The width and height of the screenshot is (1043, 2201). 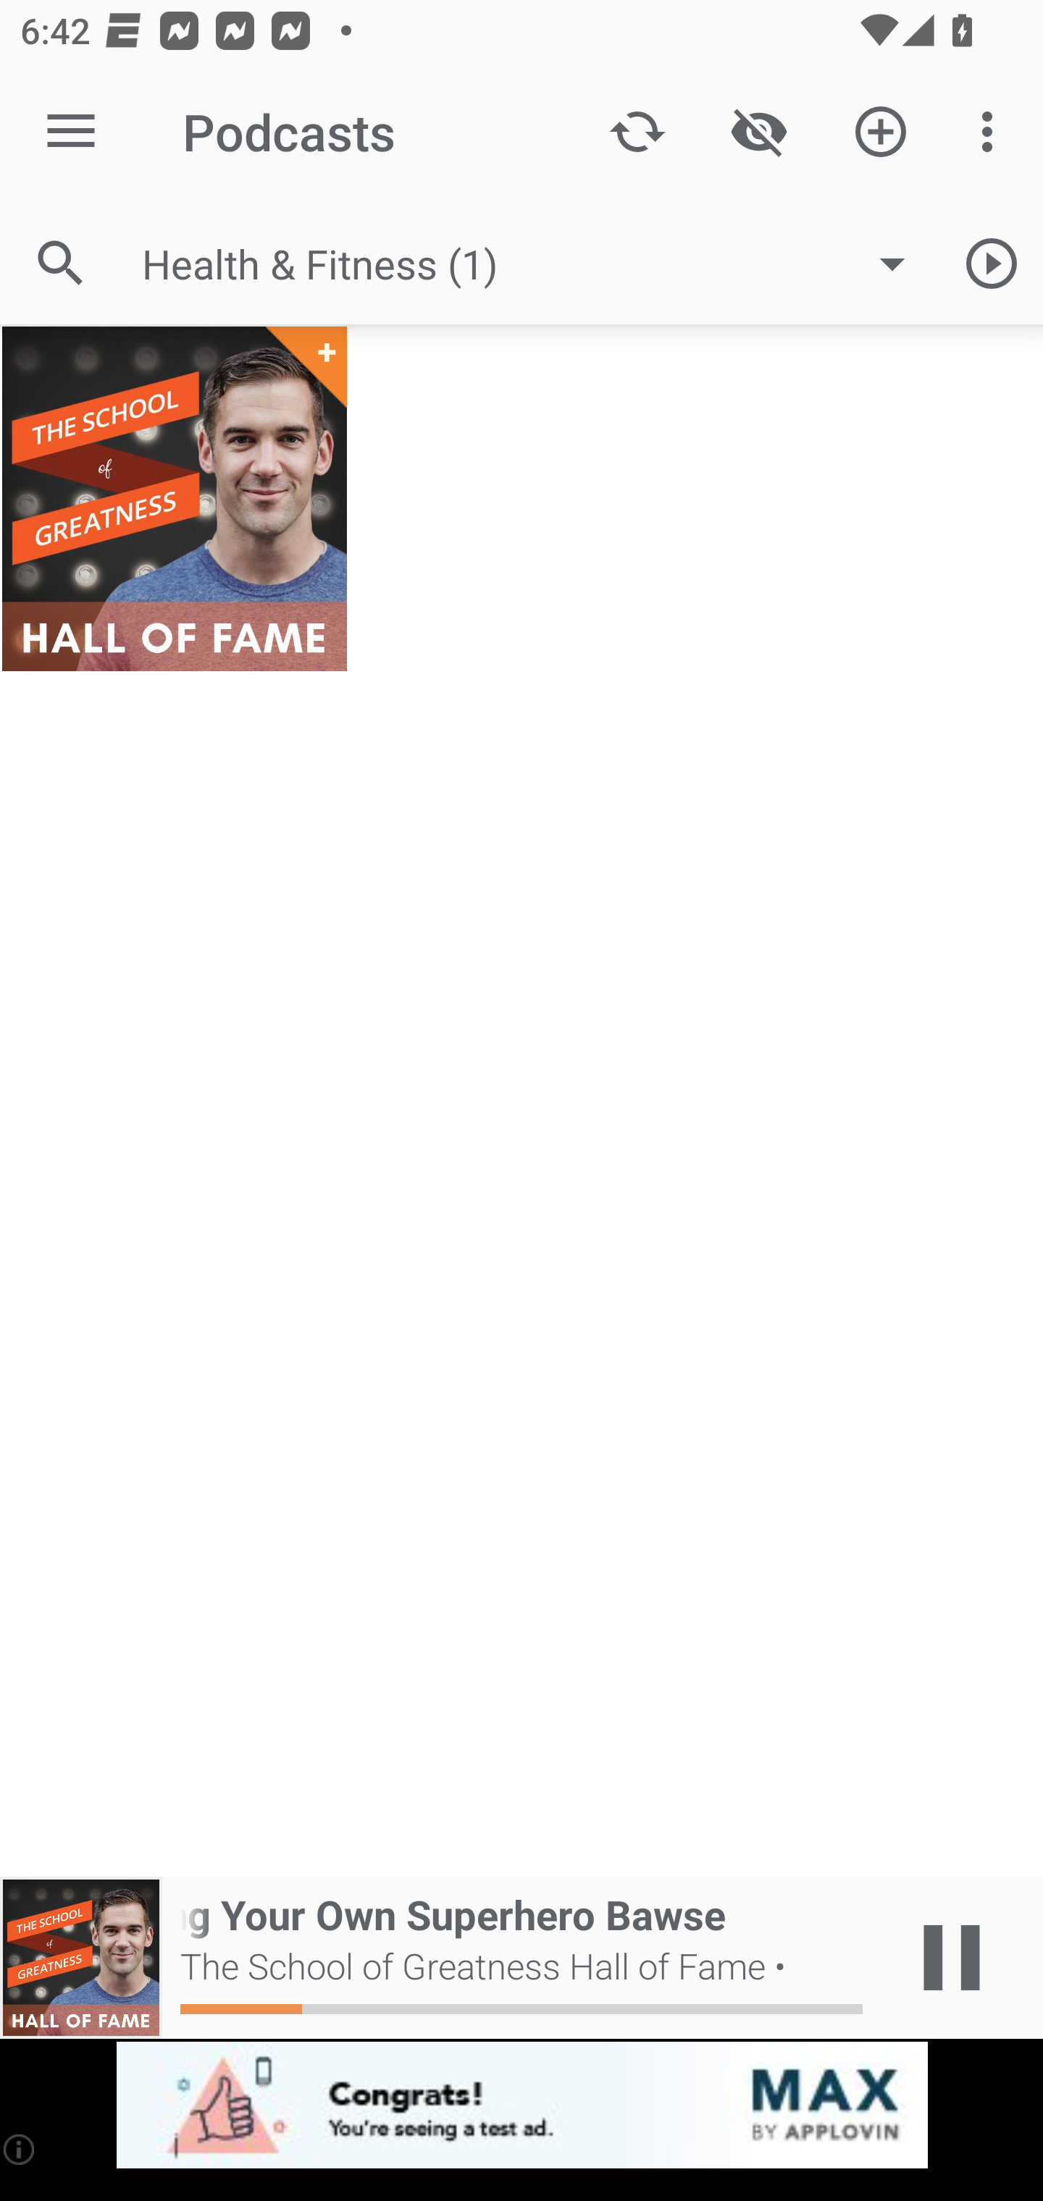 I want to click on Update, so click(x=637, y=132).